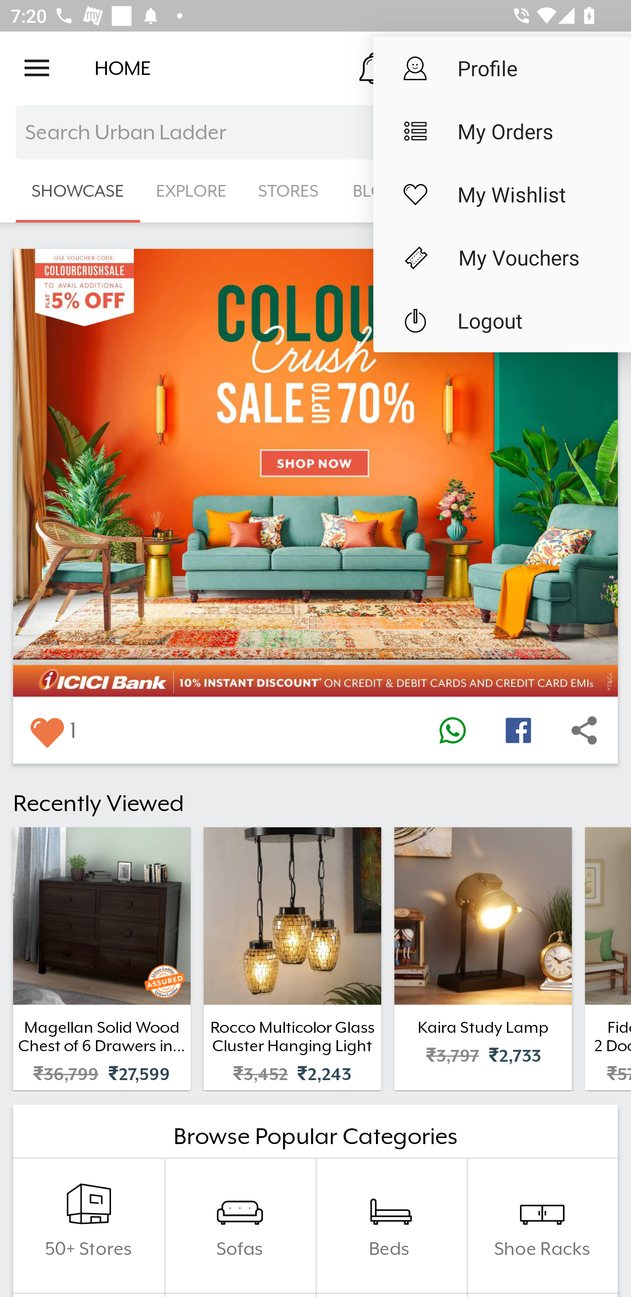 The image size is (631, 1297). I want to click on My Orders, so click(502, 131).